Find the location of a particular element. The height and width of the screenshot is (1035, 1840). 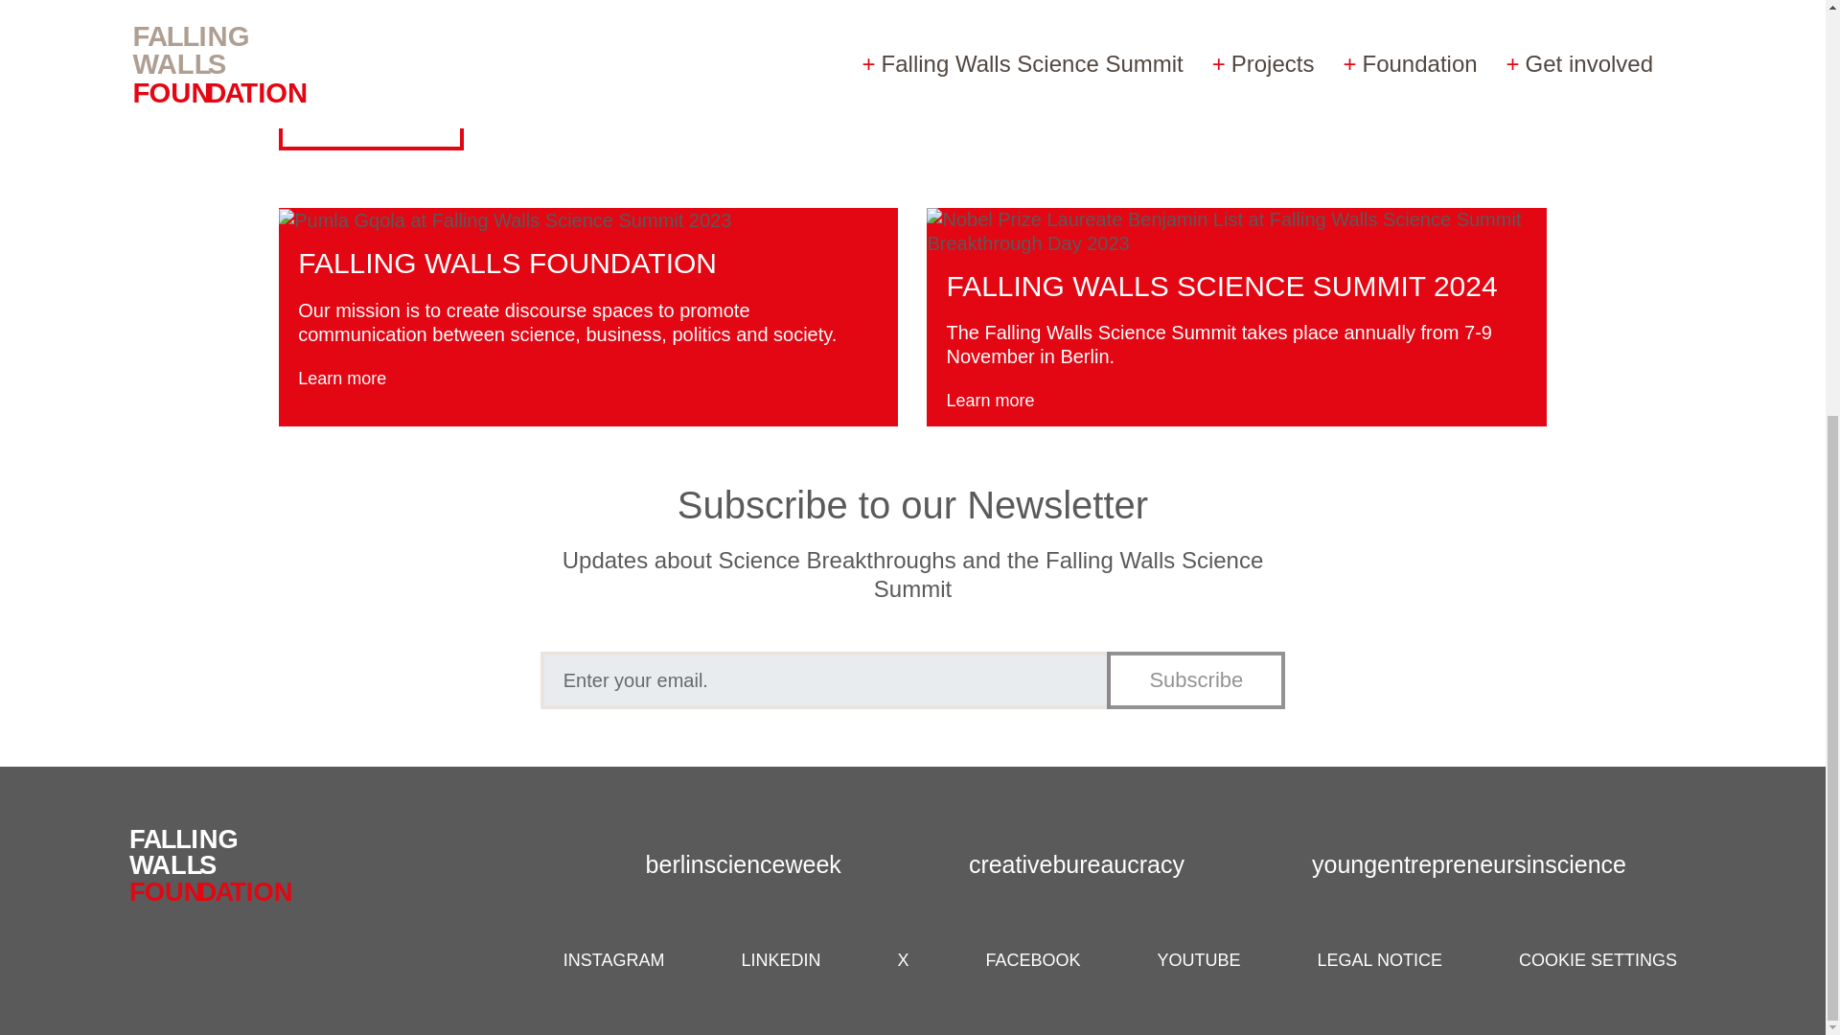

Learn more is located at coordinates (356, 378).